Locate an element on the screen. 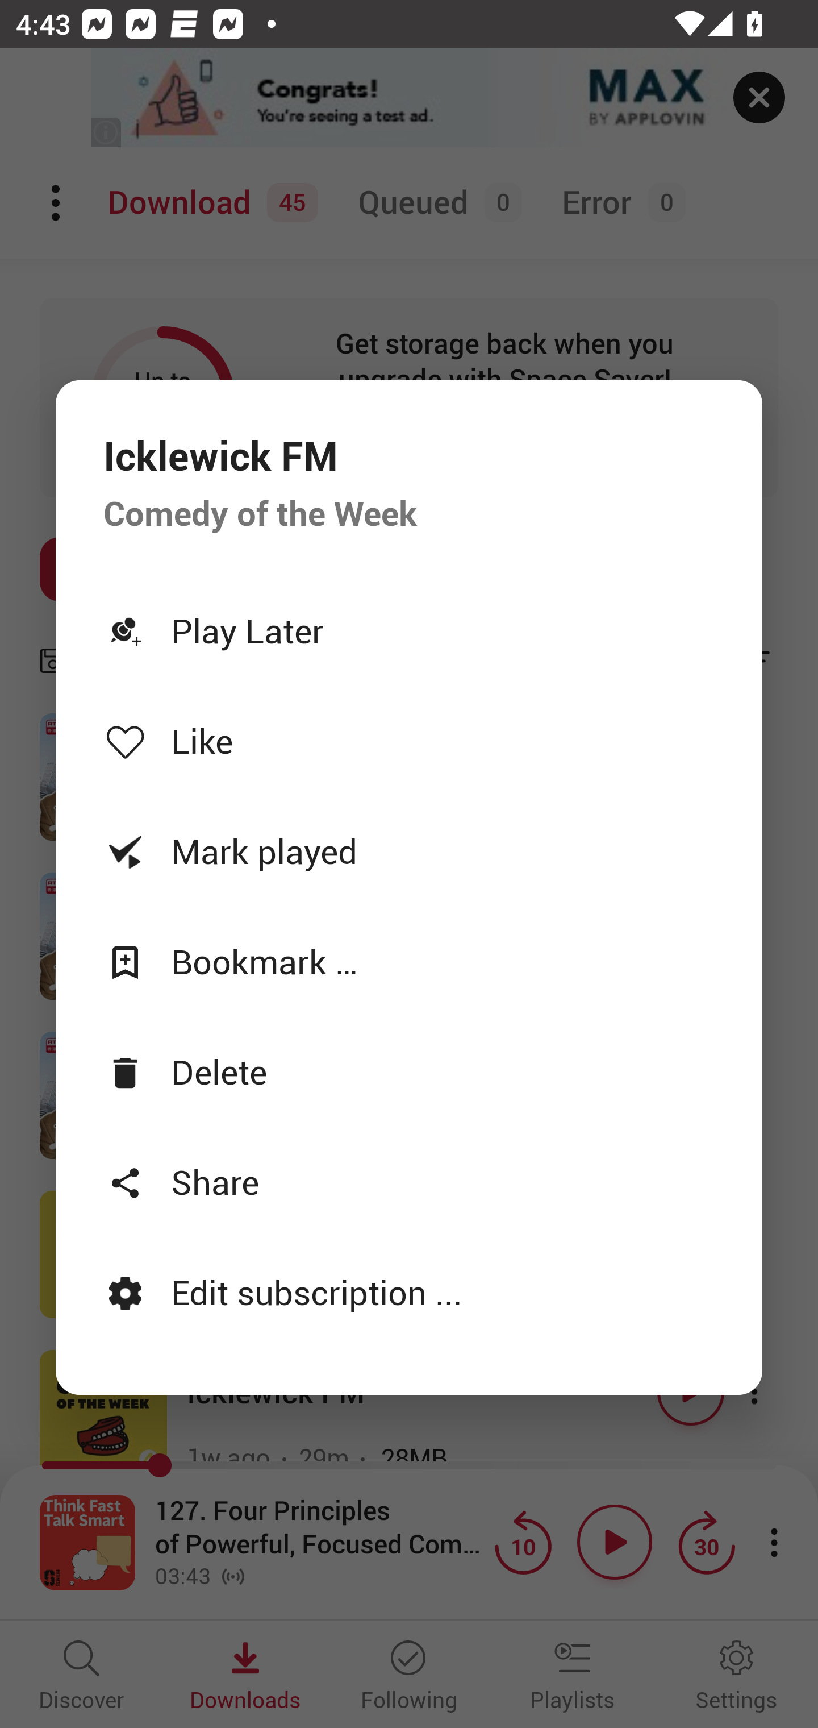 The height and width of the screenshot is (1728, 818). Like is located at coordinates (409, 741).